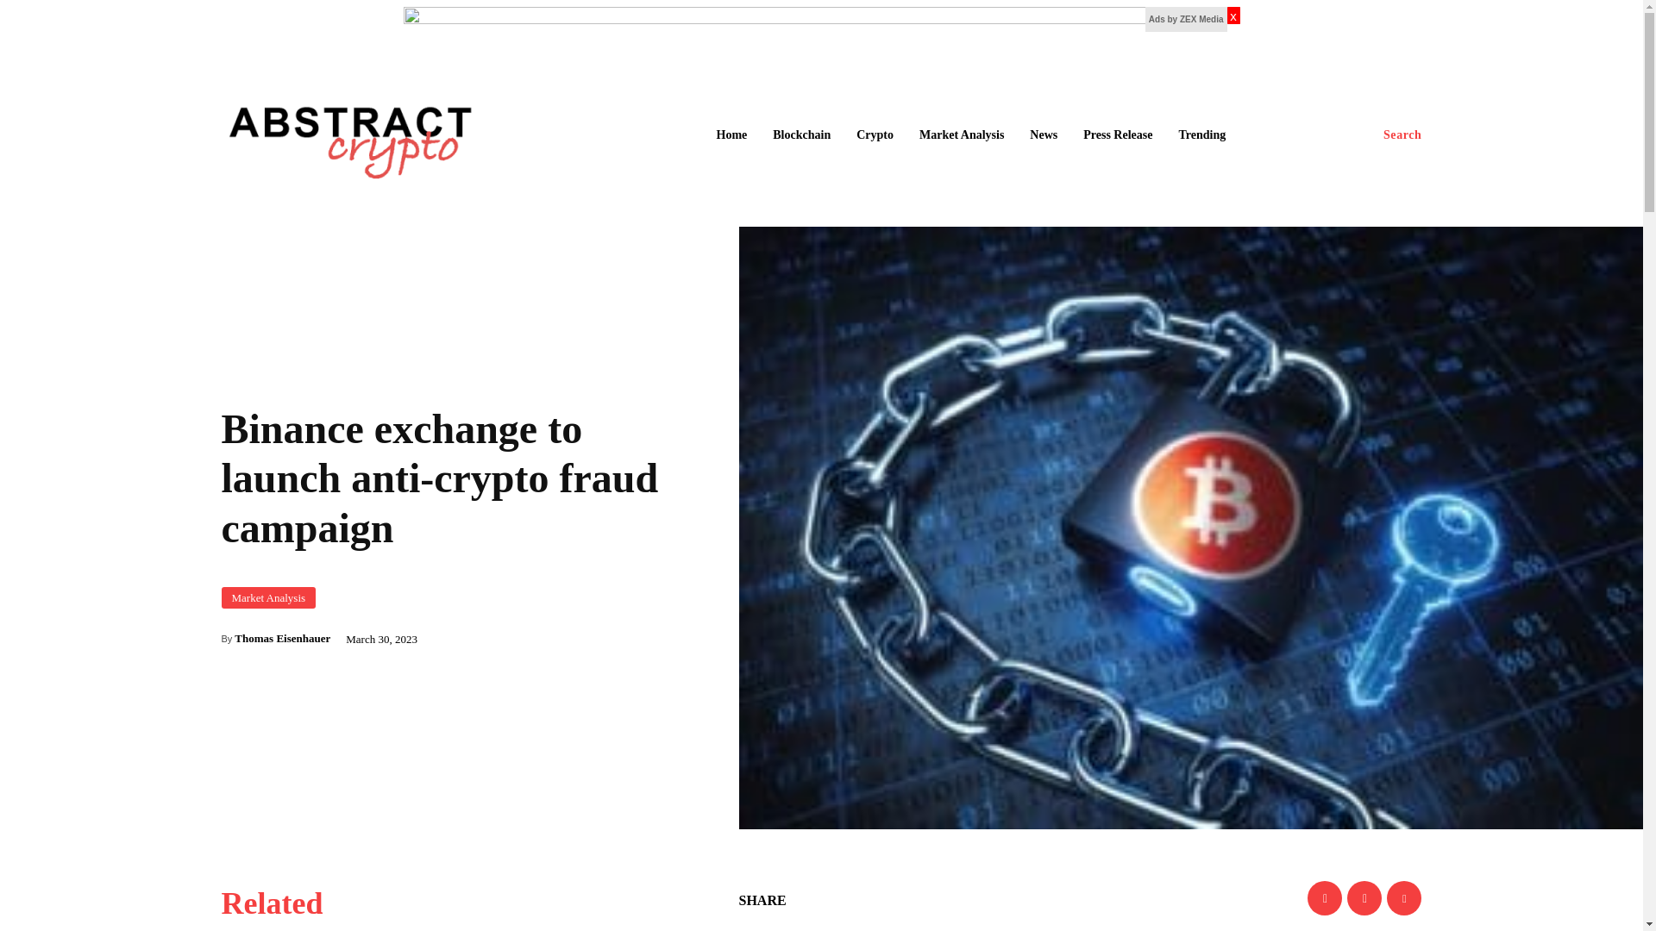  I want to click on Market Analysis, so click(267, 598).